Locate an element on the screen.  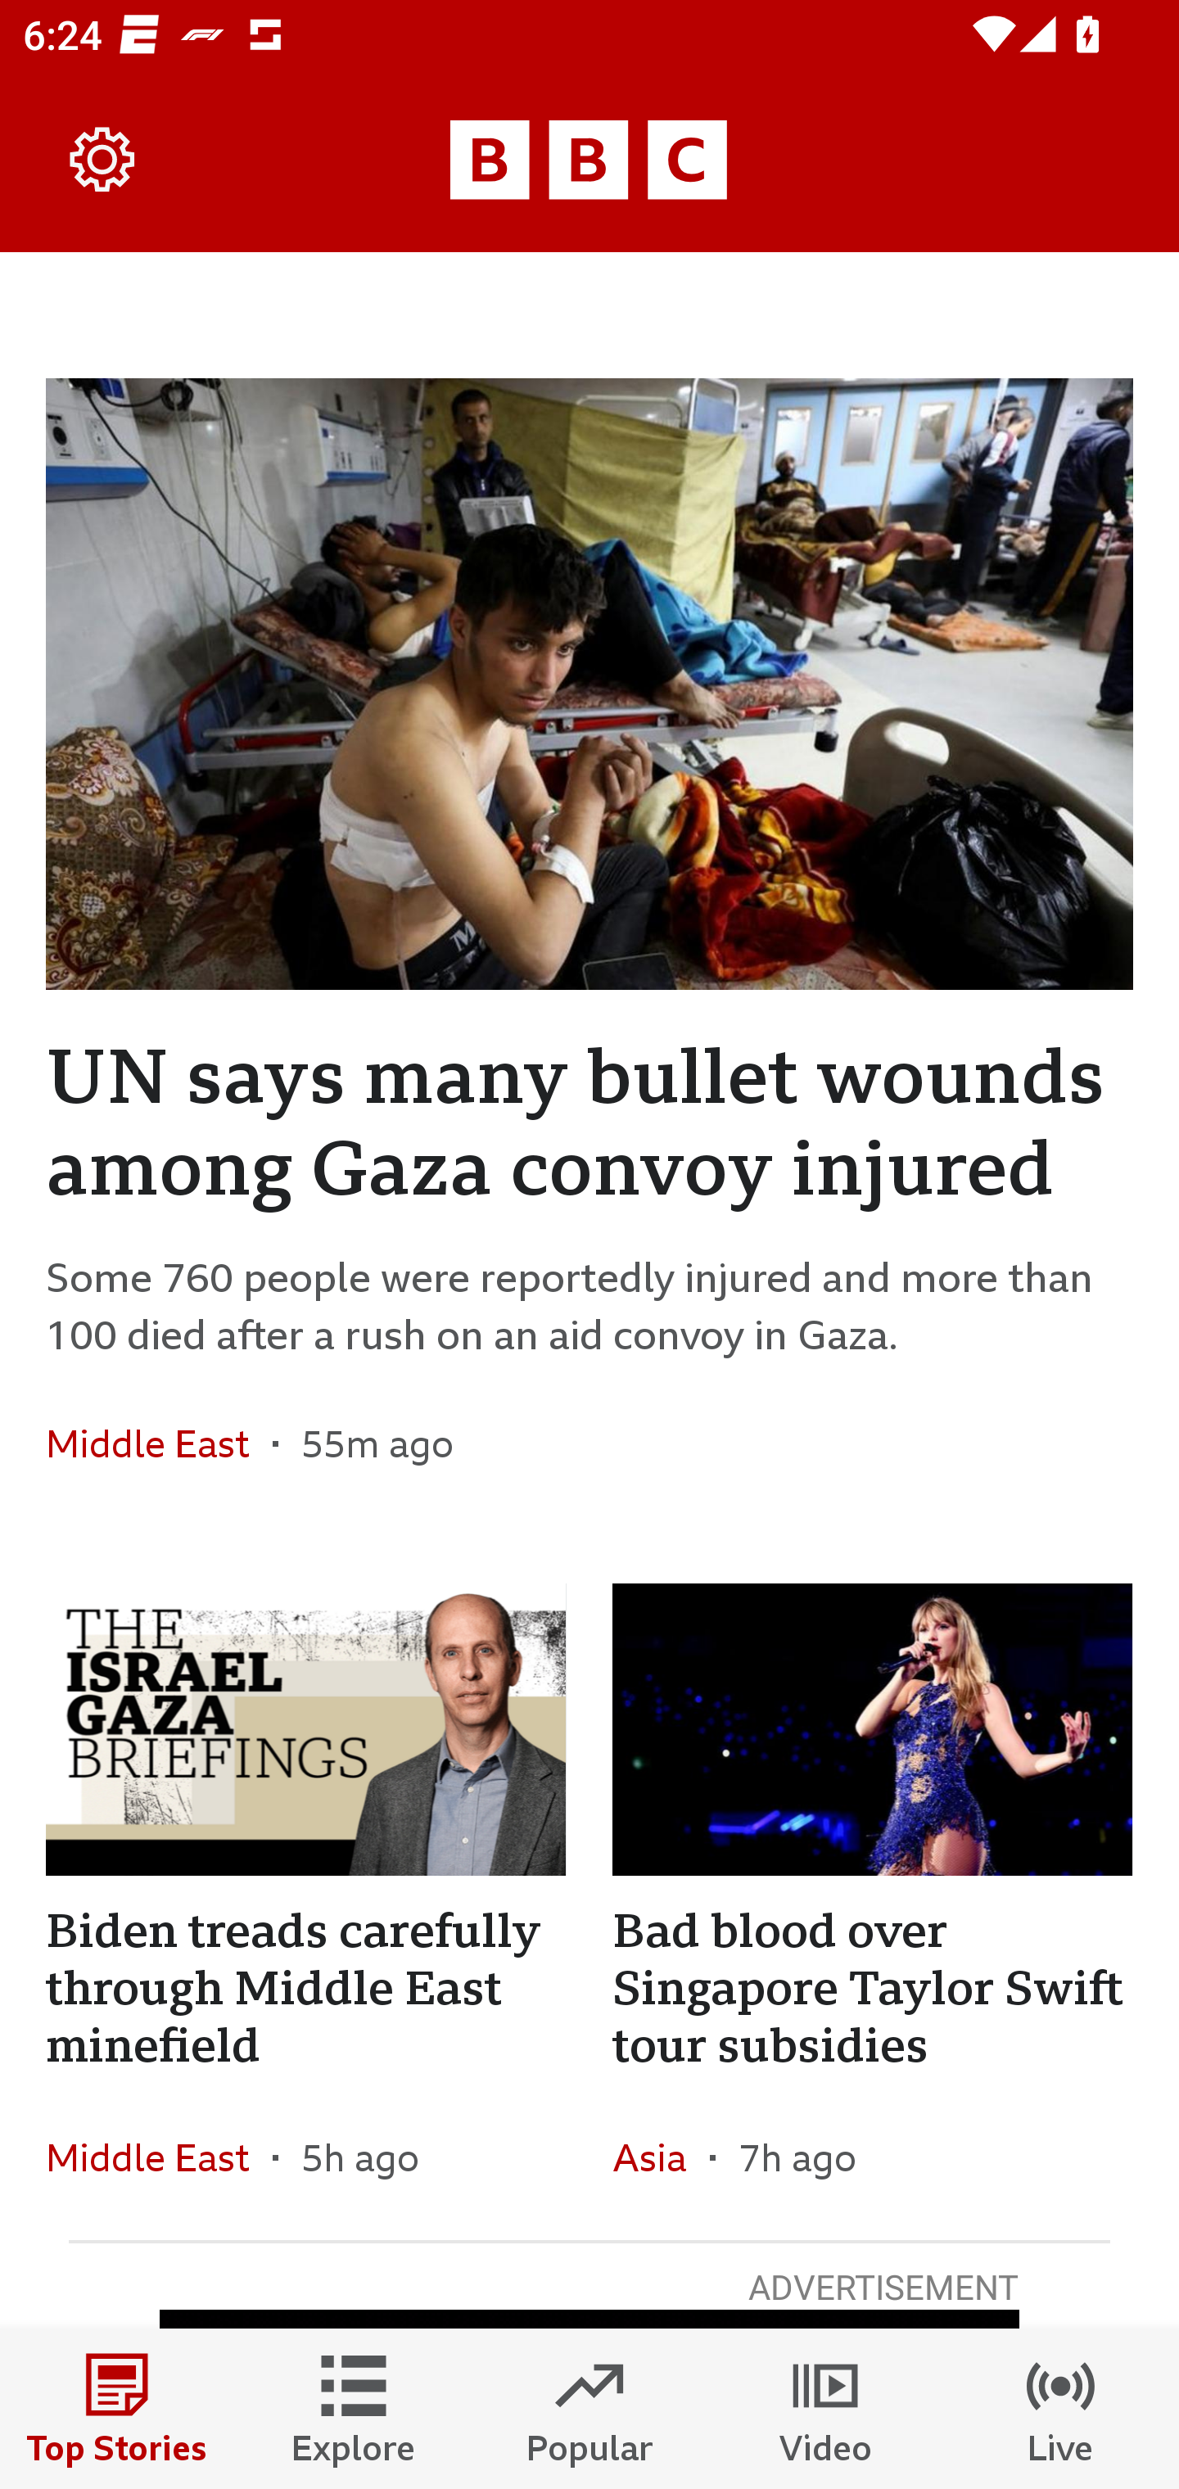
Video is located at coordinates (825, 2409).